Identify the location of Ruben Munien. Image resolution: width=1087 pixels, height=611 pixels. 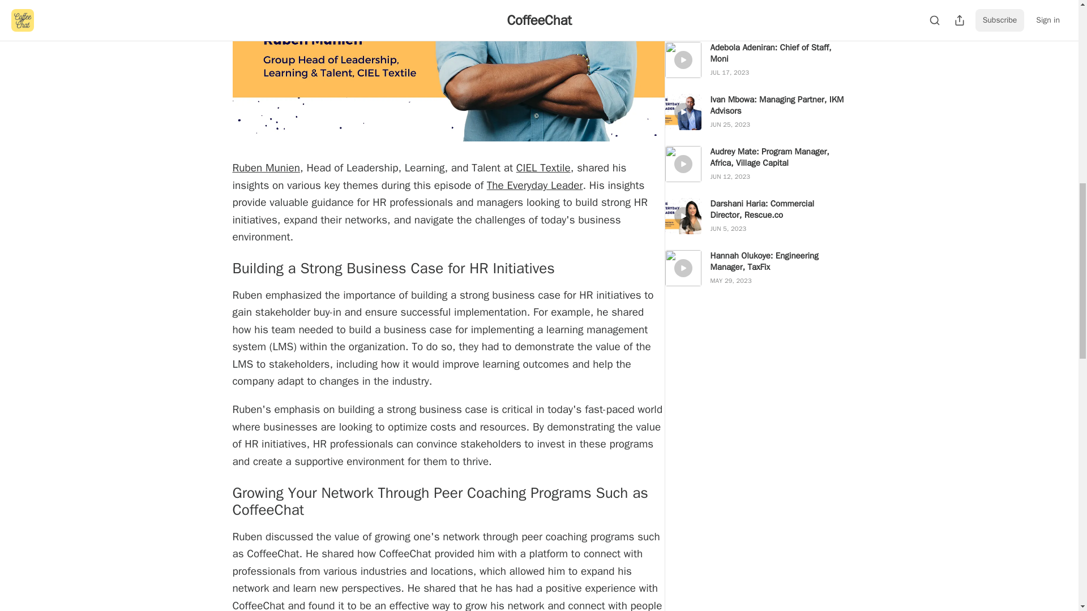
(266, 167).